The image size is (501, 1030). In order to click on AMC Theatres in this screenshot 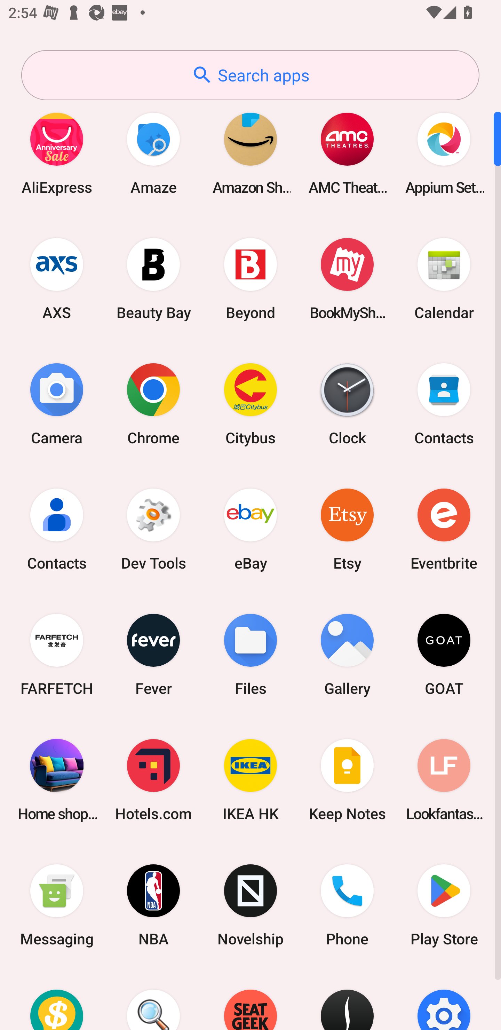, I will do `click(347, 153)`.